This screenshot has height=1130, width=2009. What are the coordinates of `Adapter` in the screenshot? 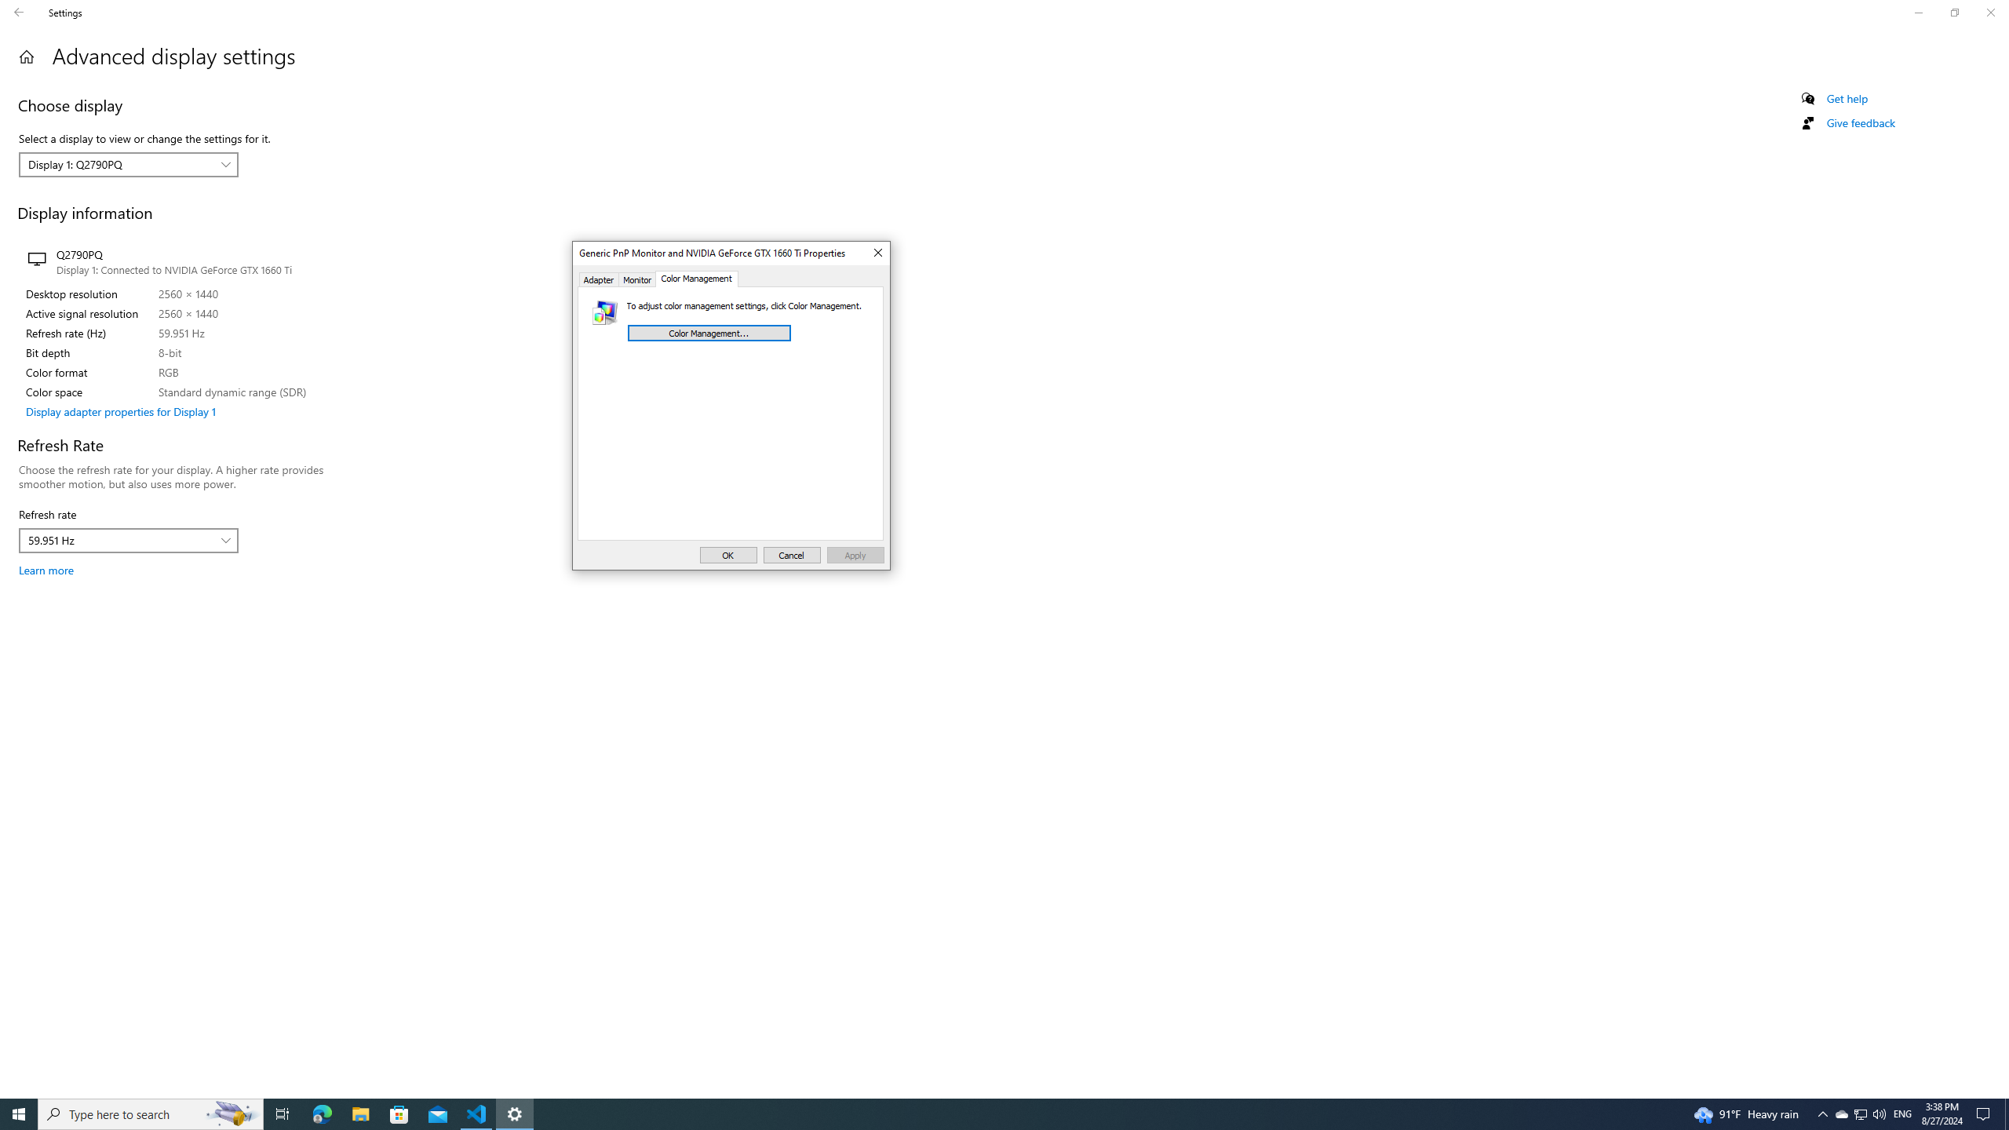 It's located at (598, 279).